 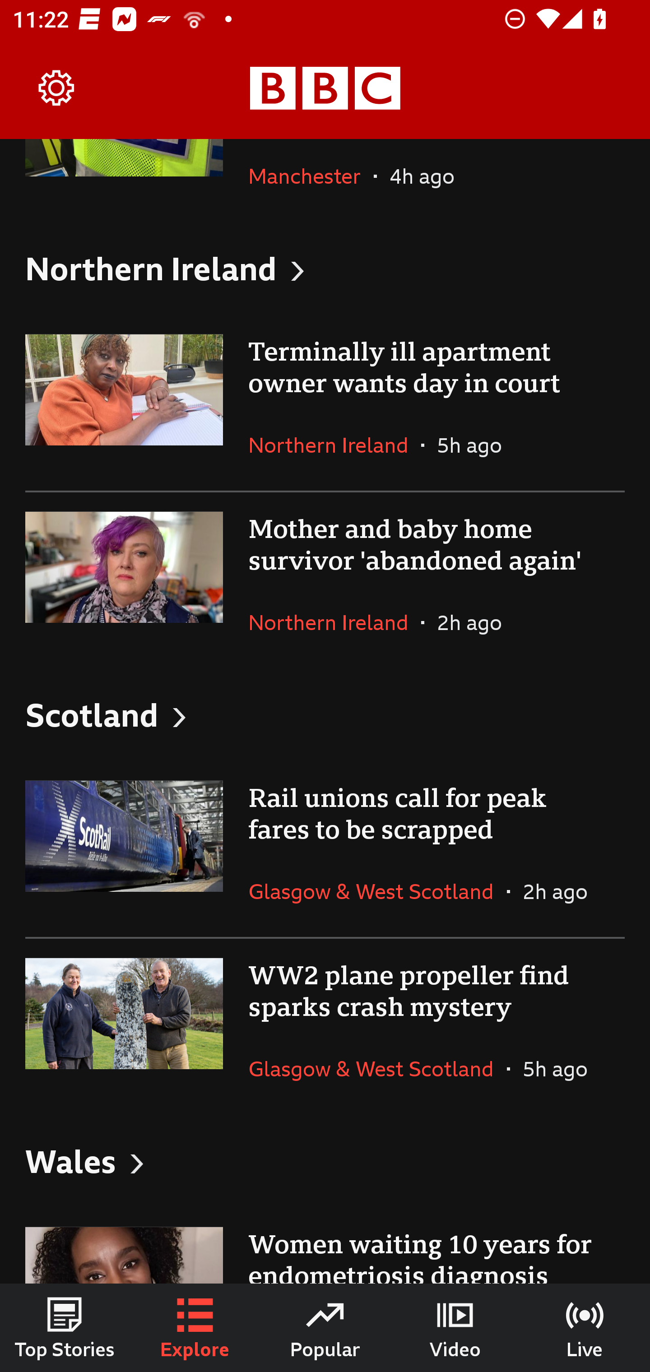 I want to click on Scotland, Heading Scotland   , so click(x=325, y=715).